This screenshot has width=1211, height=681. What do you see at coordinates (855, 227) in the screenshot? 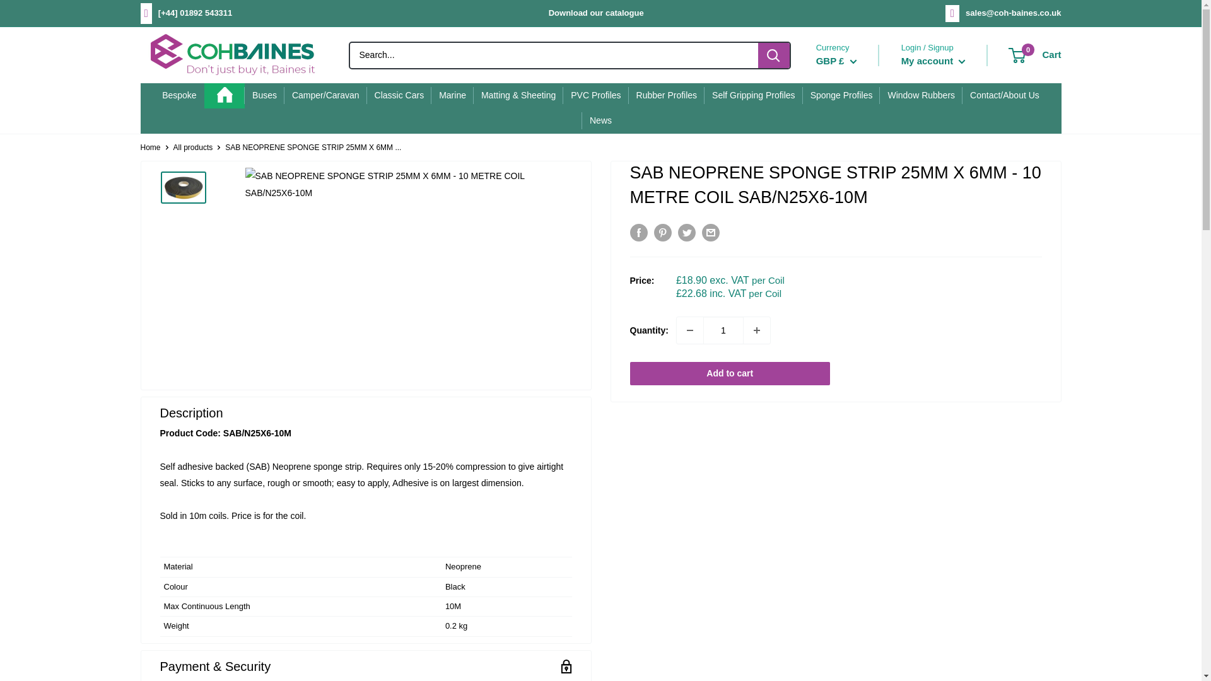
I see `ALL` at bounding box center [855, 227].